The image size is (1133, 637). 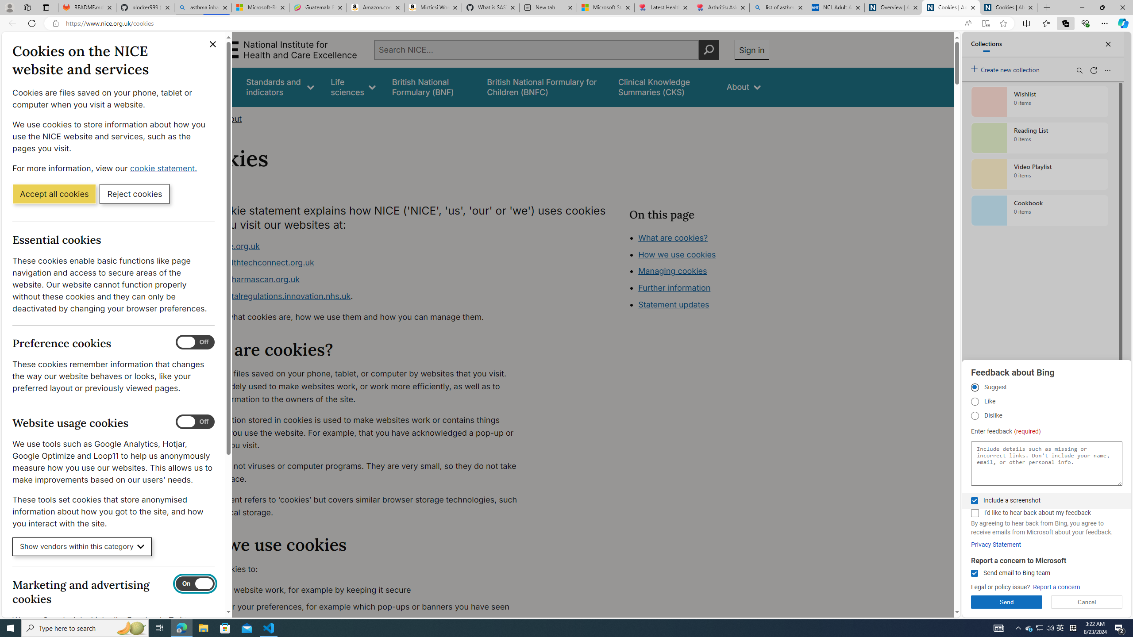 I want to click on Further information, so click(x=674, y=288).